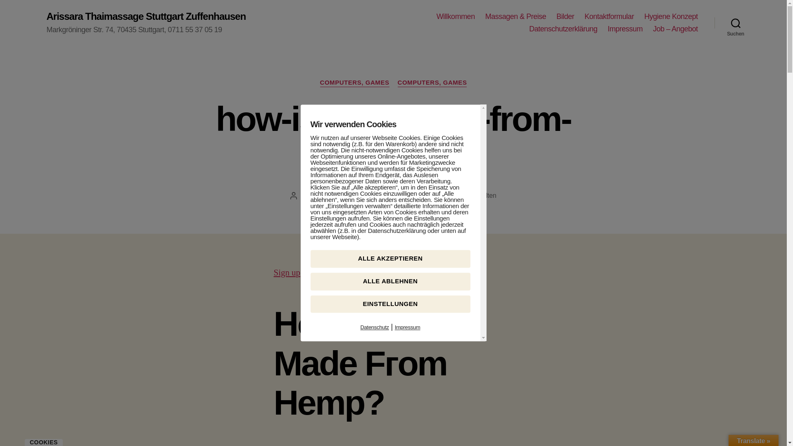  What do you see at coordinates (624, 29) in the screenshot?
I see `Impressum` at bounding box center [624, 29].